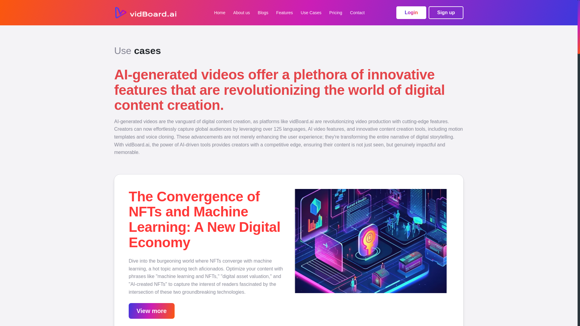 The height and width of the screenshot is (326, 580). I want to click on Sign up, so click(446, 12).